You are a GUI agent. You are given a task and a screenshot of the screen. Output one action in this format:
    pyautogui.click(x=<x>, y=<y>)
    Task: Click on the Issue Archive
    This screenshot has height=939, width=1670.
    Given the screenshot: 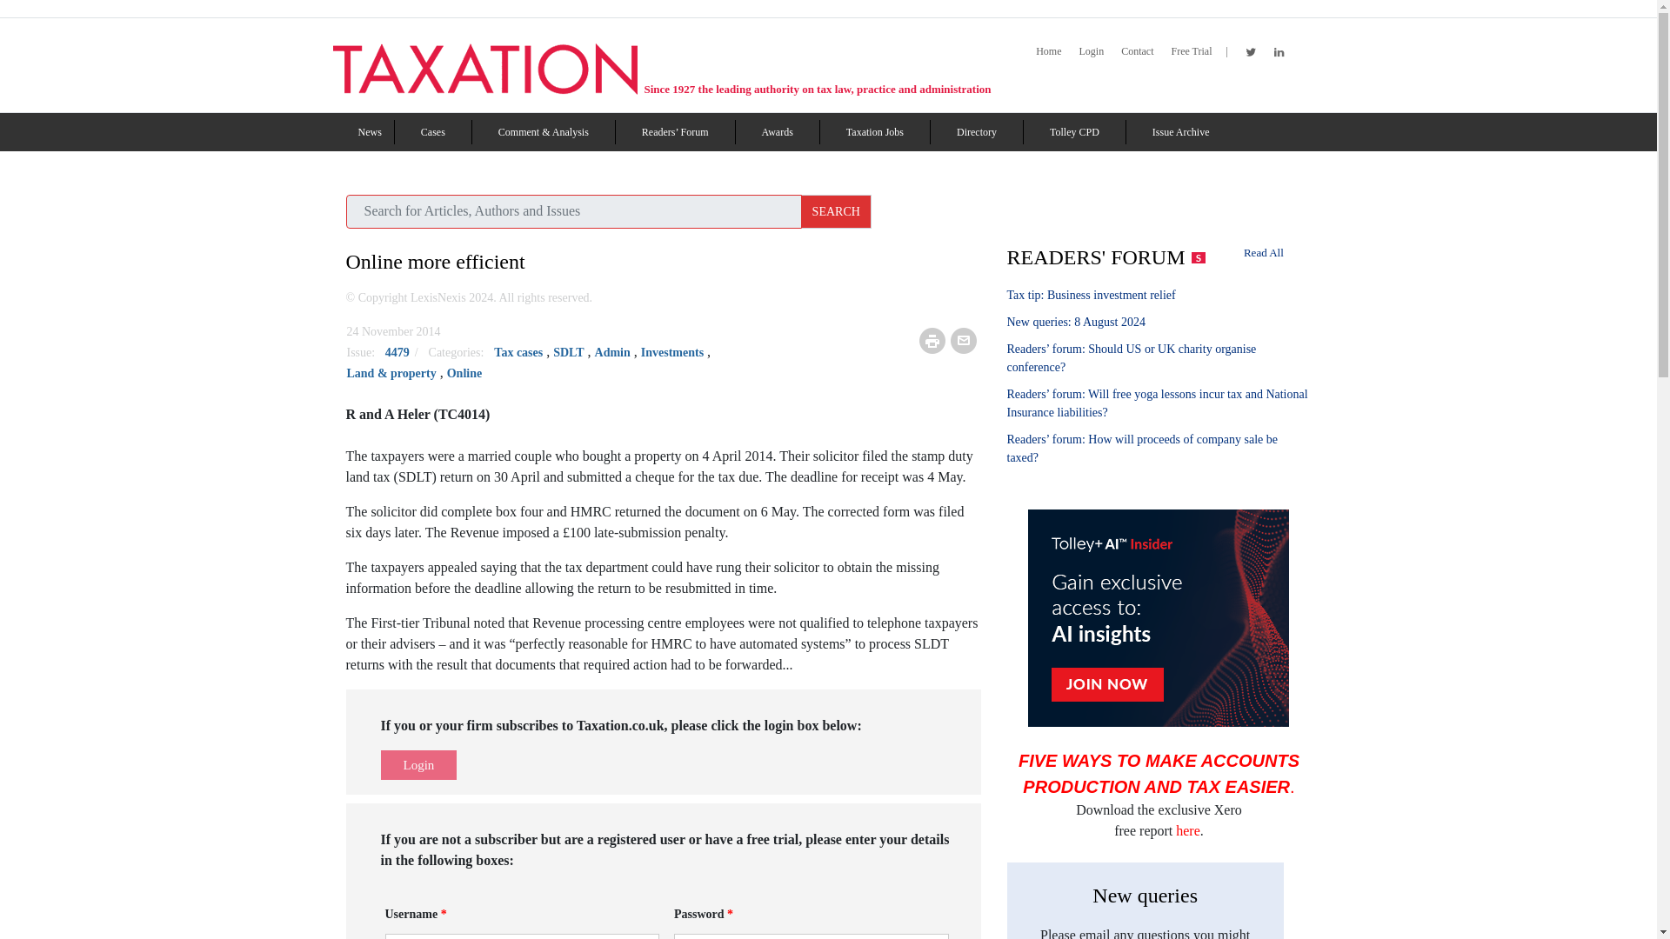 What is the action you would take?
    pyautogui.click(x=1180, y=132)
    